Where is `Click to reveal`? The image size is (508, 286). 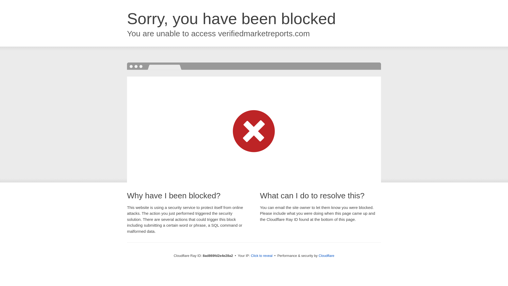 Click to reveal is located at coordinates (261, 256).